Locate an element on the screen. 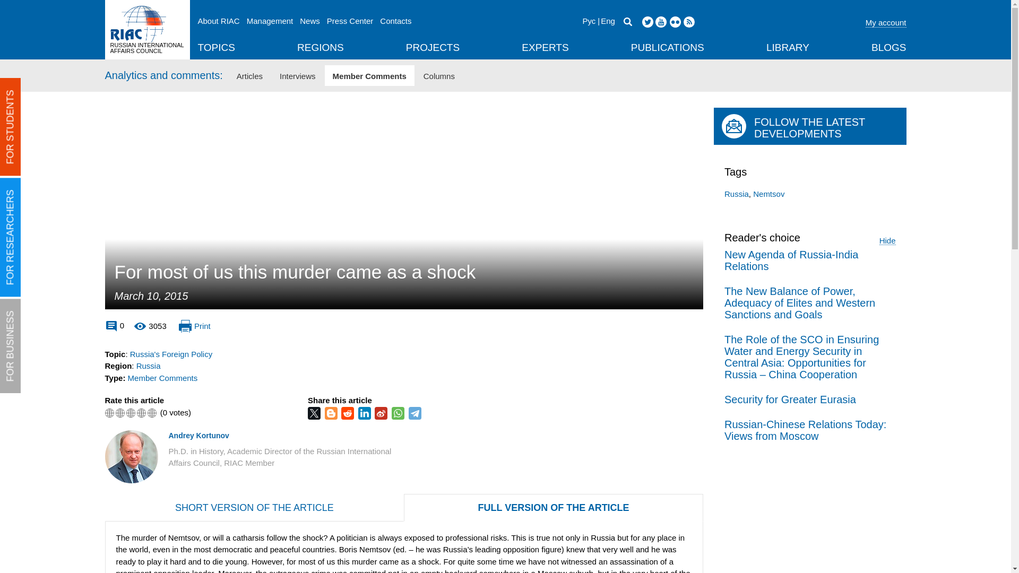 The height and width of the screenshot is (573, 1019). Contacts is located at coordinates (396, 21).